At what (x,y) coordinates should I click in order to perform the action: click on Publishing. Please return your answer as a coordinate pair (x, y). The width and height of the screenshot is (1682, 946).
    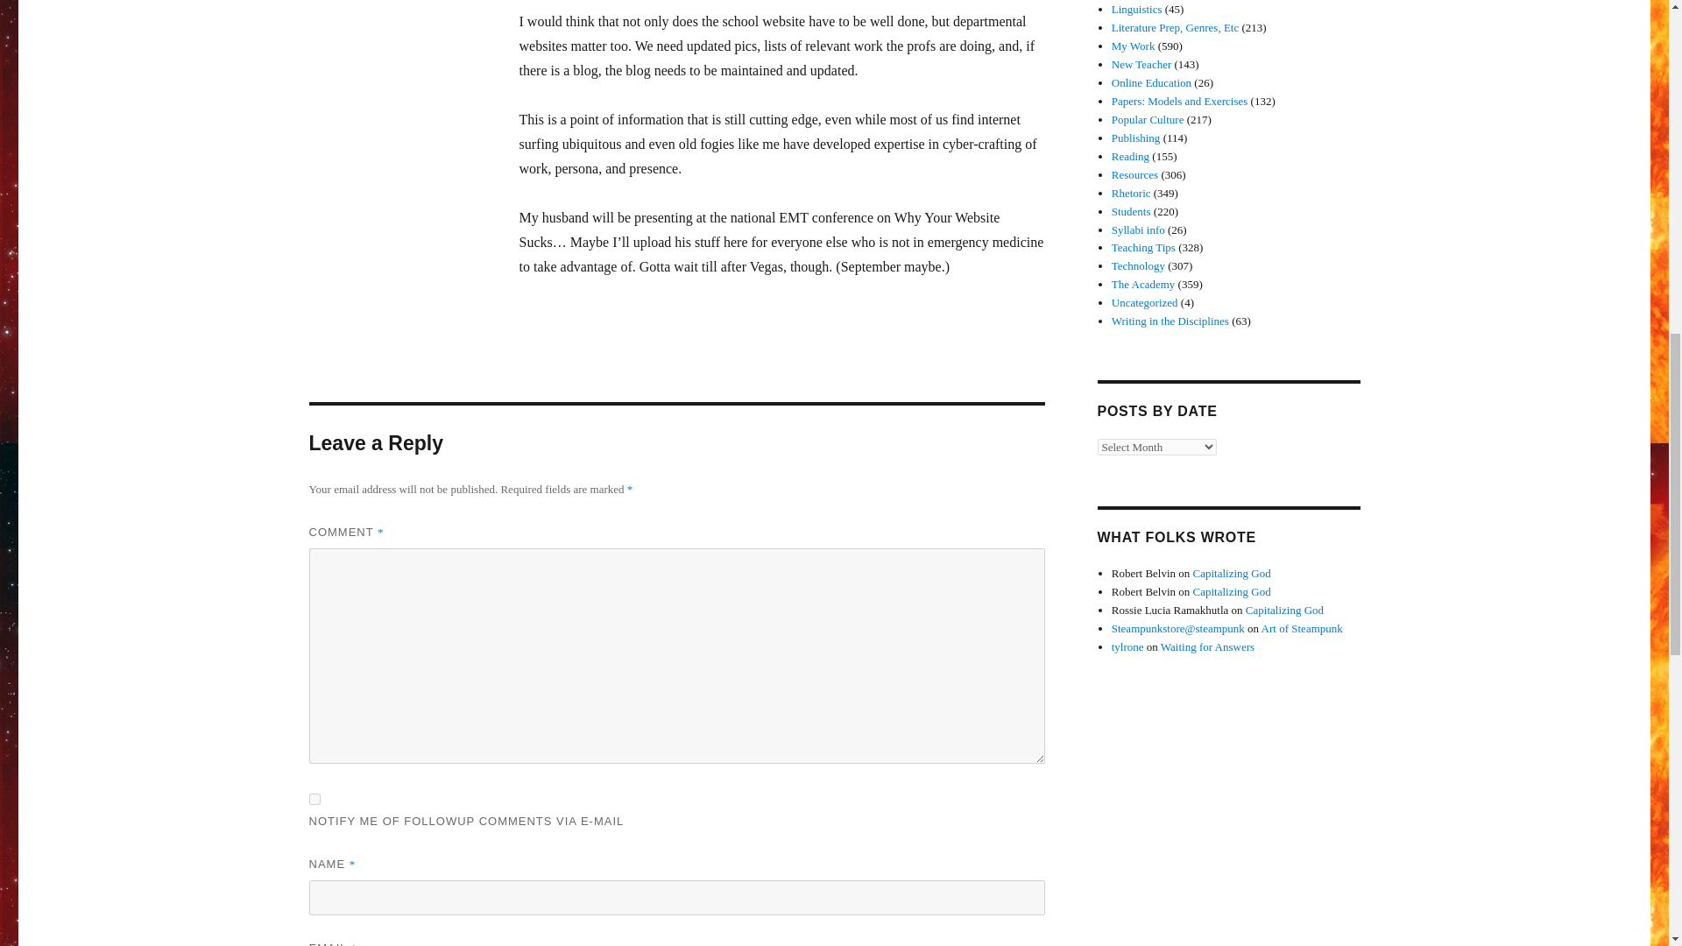
    Looking at the image, I should click on (1135, 138).